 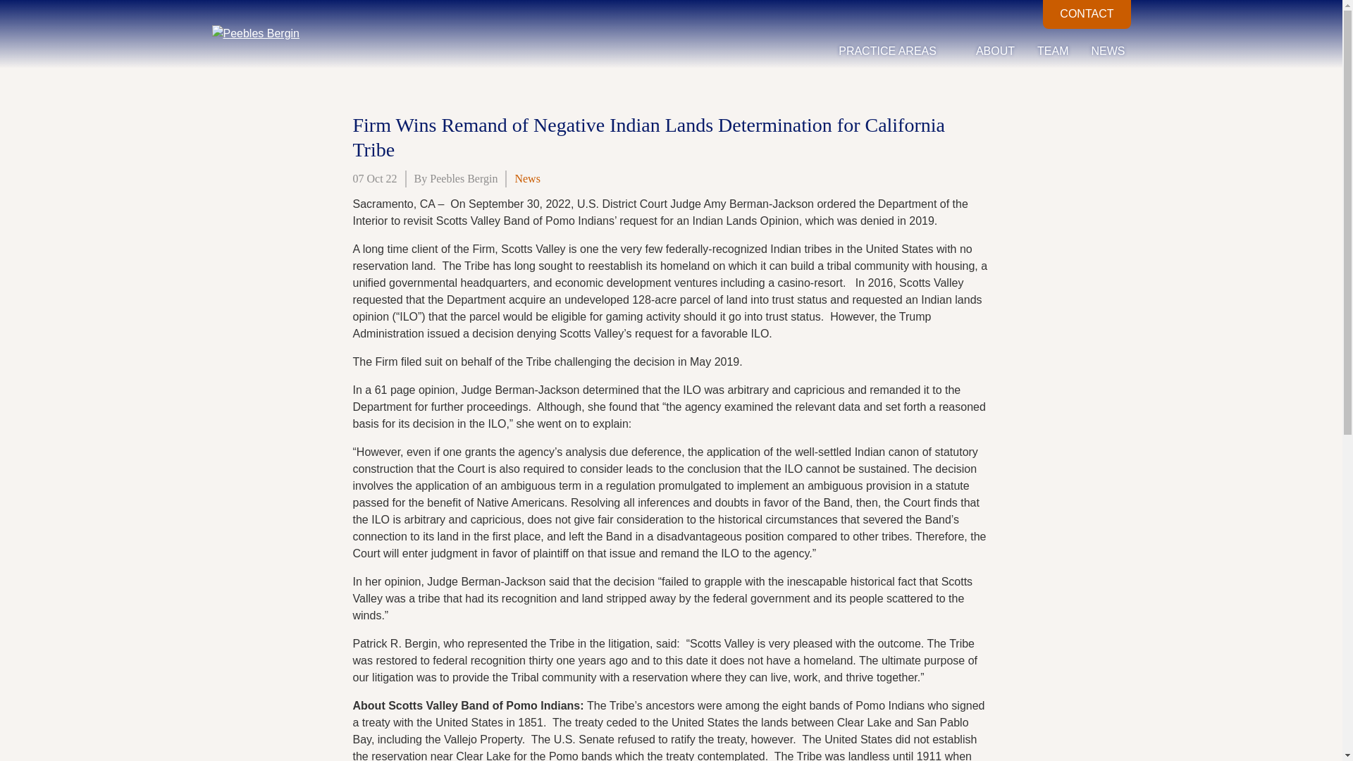 I want to click on CONTACT, so click(x=1087, y=14).